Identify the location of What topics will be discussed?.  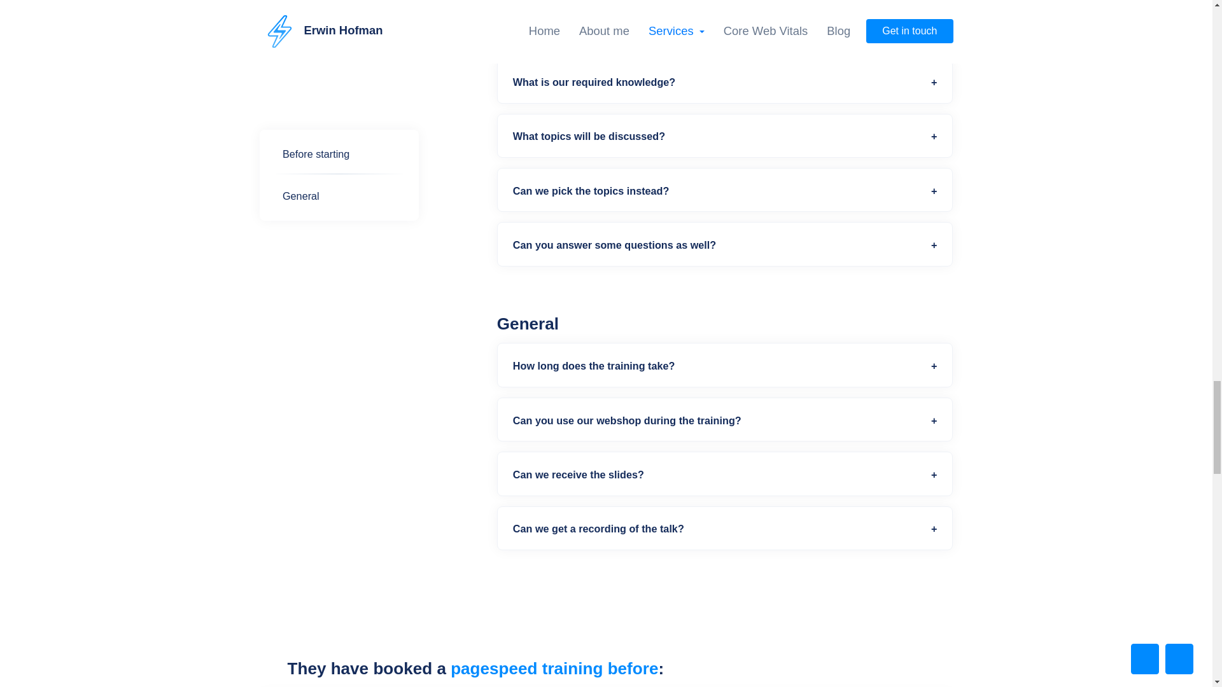
(725, 139).